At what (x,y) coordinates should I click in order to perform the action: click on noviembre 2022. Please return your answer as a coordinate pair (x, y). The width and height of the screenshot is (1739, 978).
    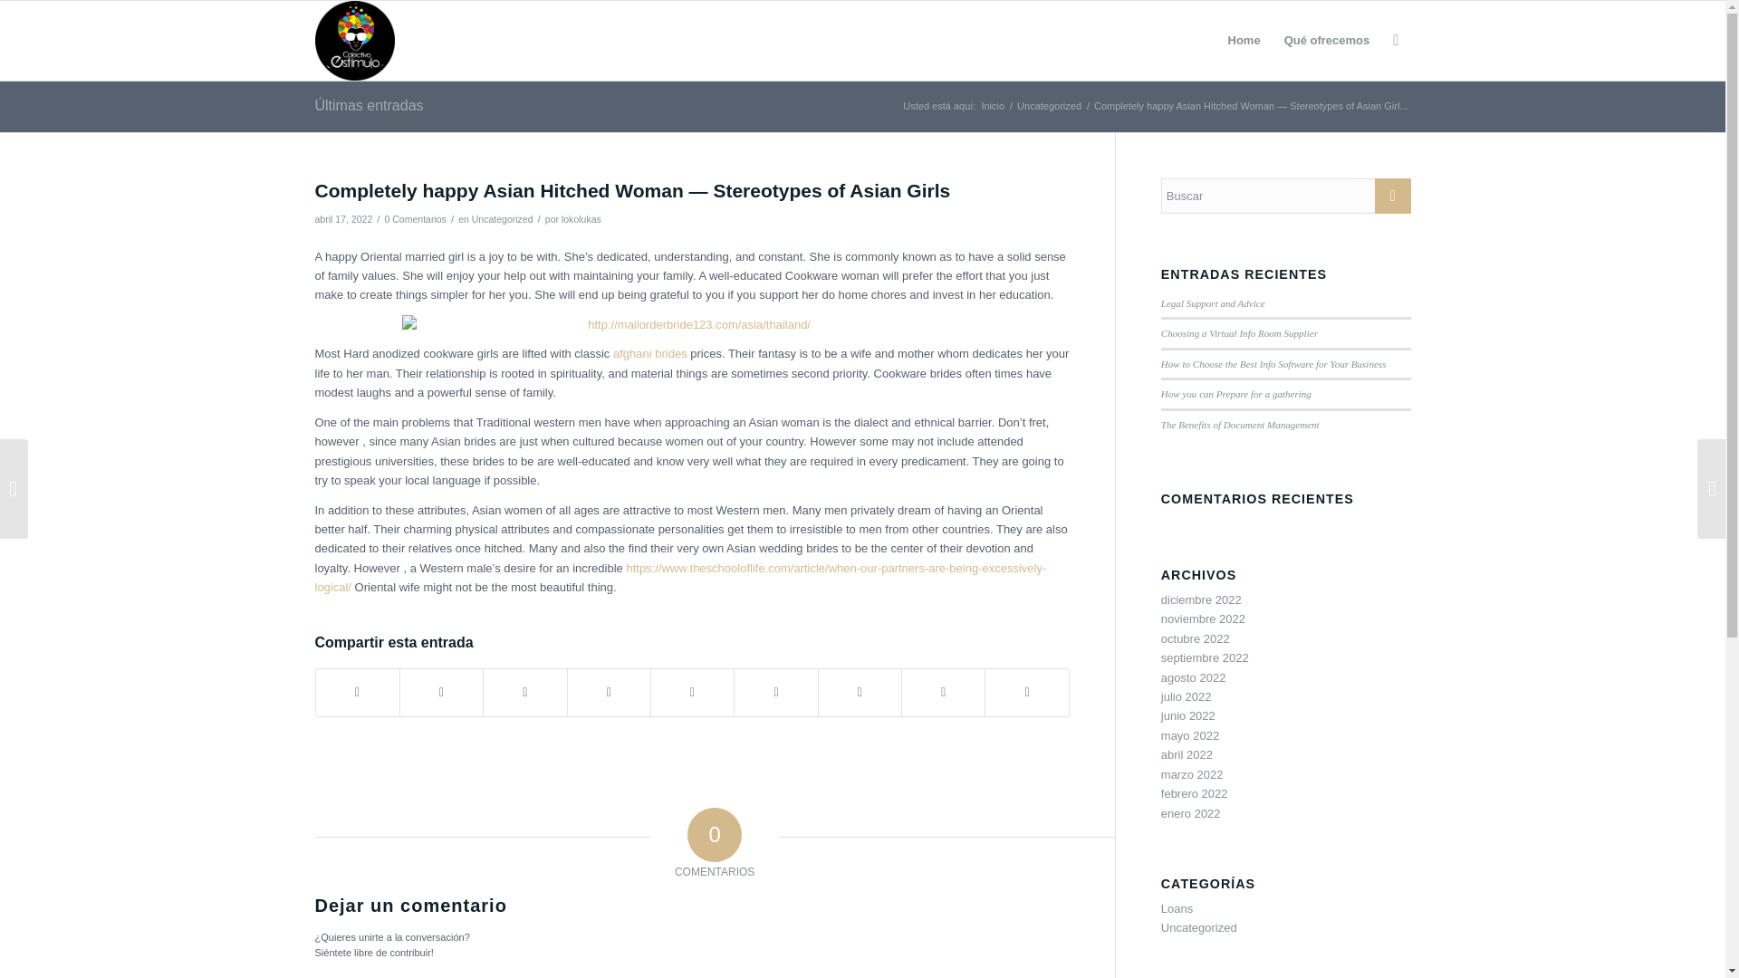
    Looking at the image, I should click on (1203, 619).